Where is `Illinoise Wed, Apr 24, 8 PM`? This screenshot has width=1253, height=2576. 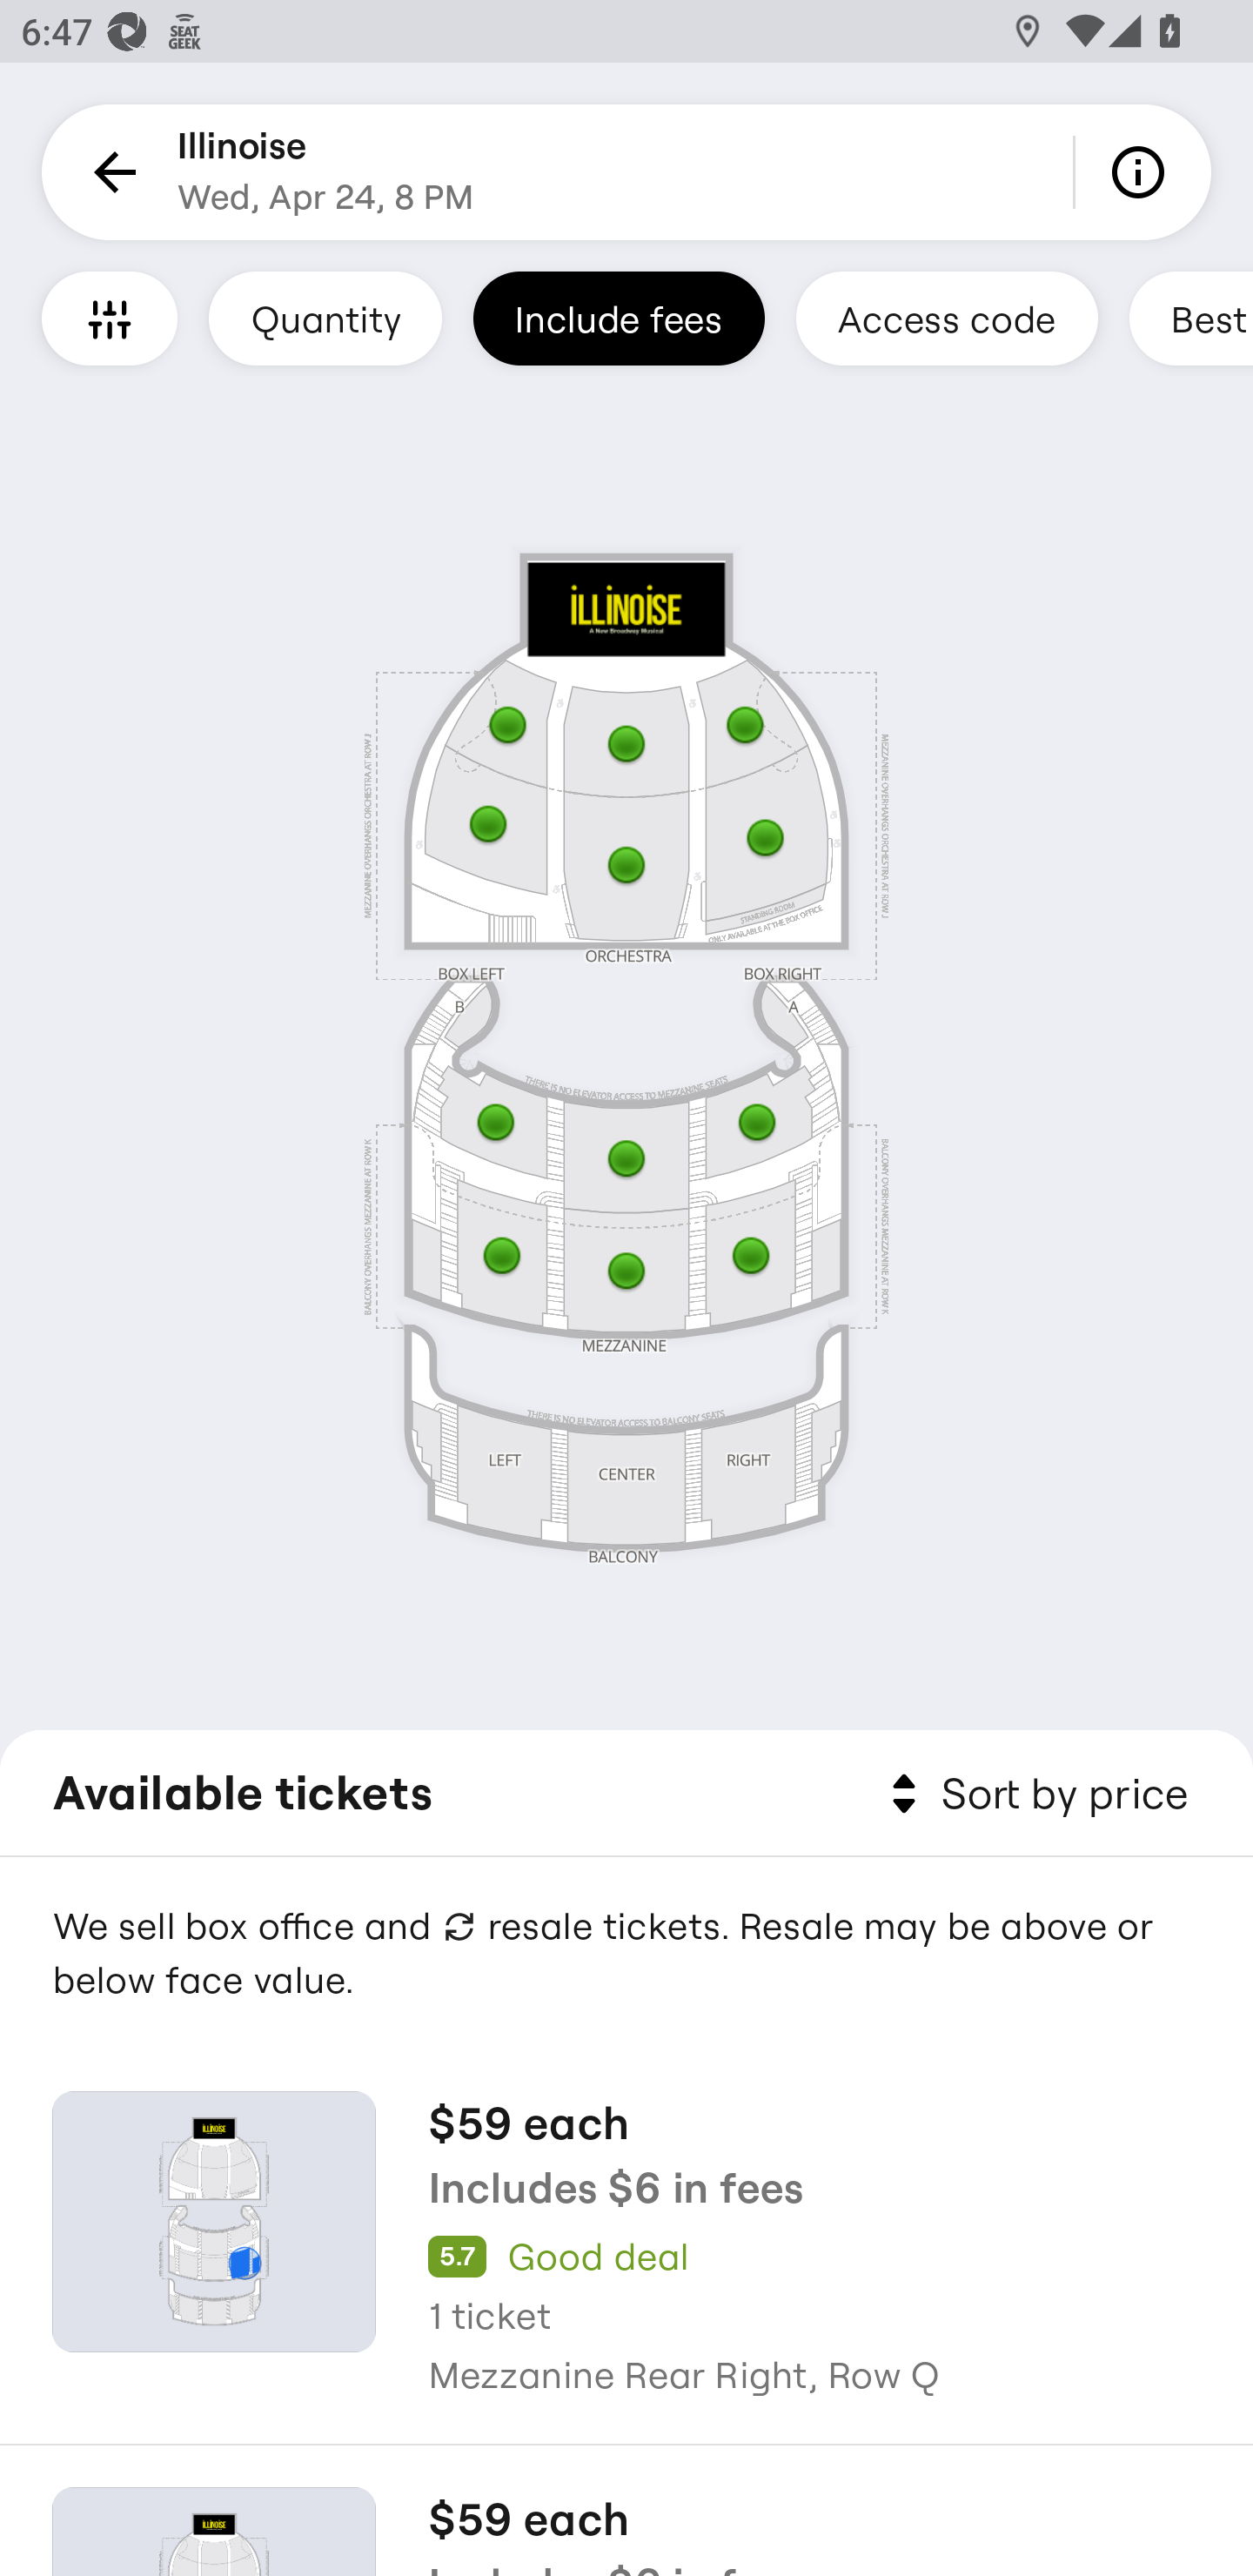 Illinoise Wed, Apr 24, 8 PM is located at coordinates (325, 172).